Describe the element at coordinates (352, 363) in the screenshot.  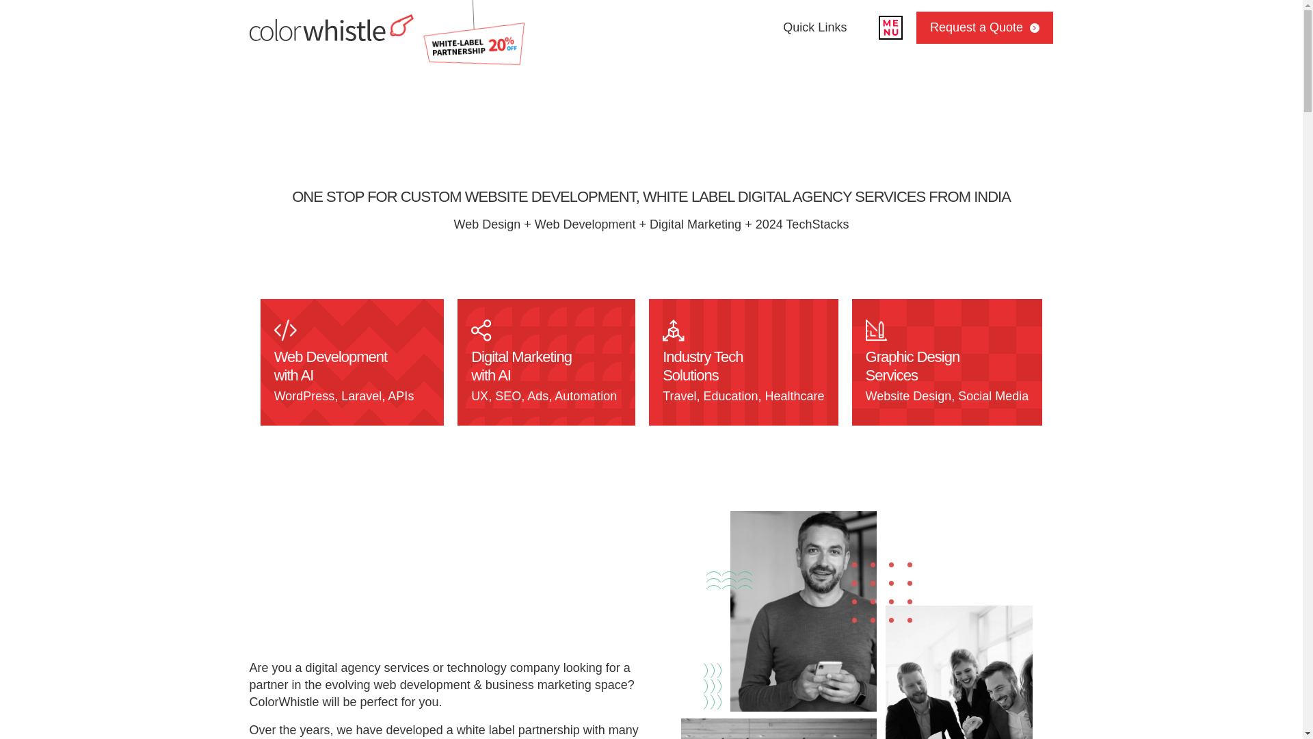
I see `Web Development with AI - WordPress, Laravel, APIs` at that location.